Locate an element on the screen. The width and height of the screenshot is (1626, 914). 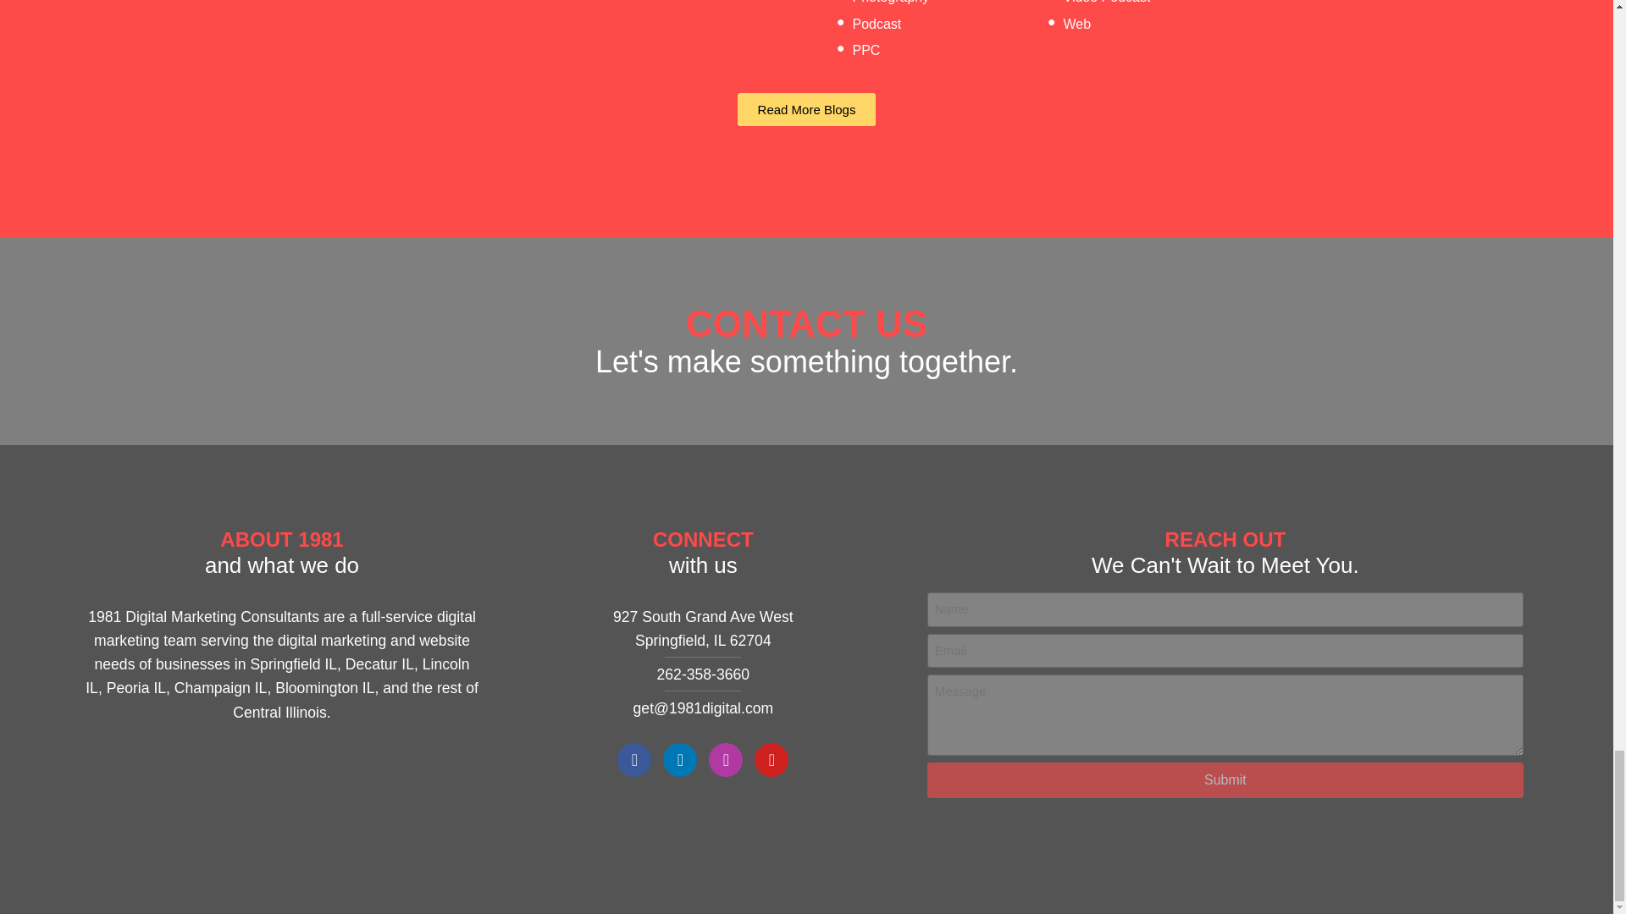
Podcast is located at coordinates (876, 24).